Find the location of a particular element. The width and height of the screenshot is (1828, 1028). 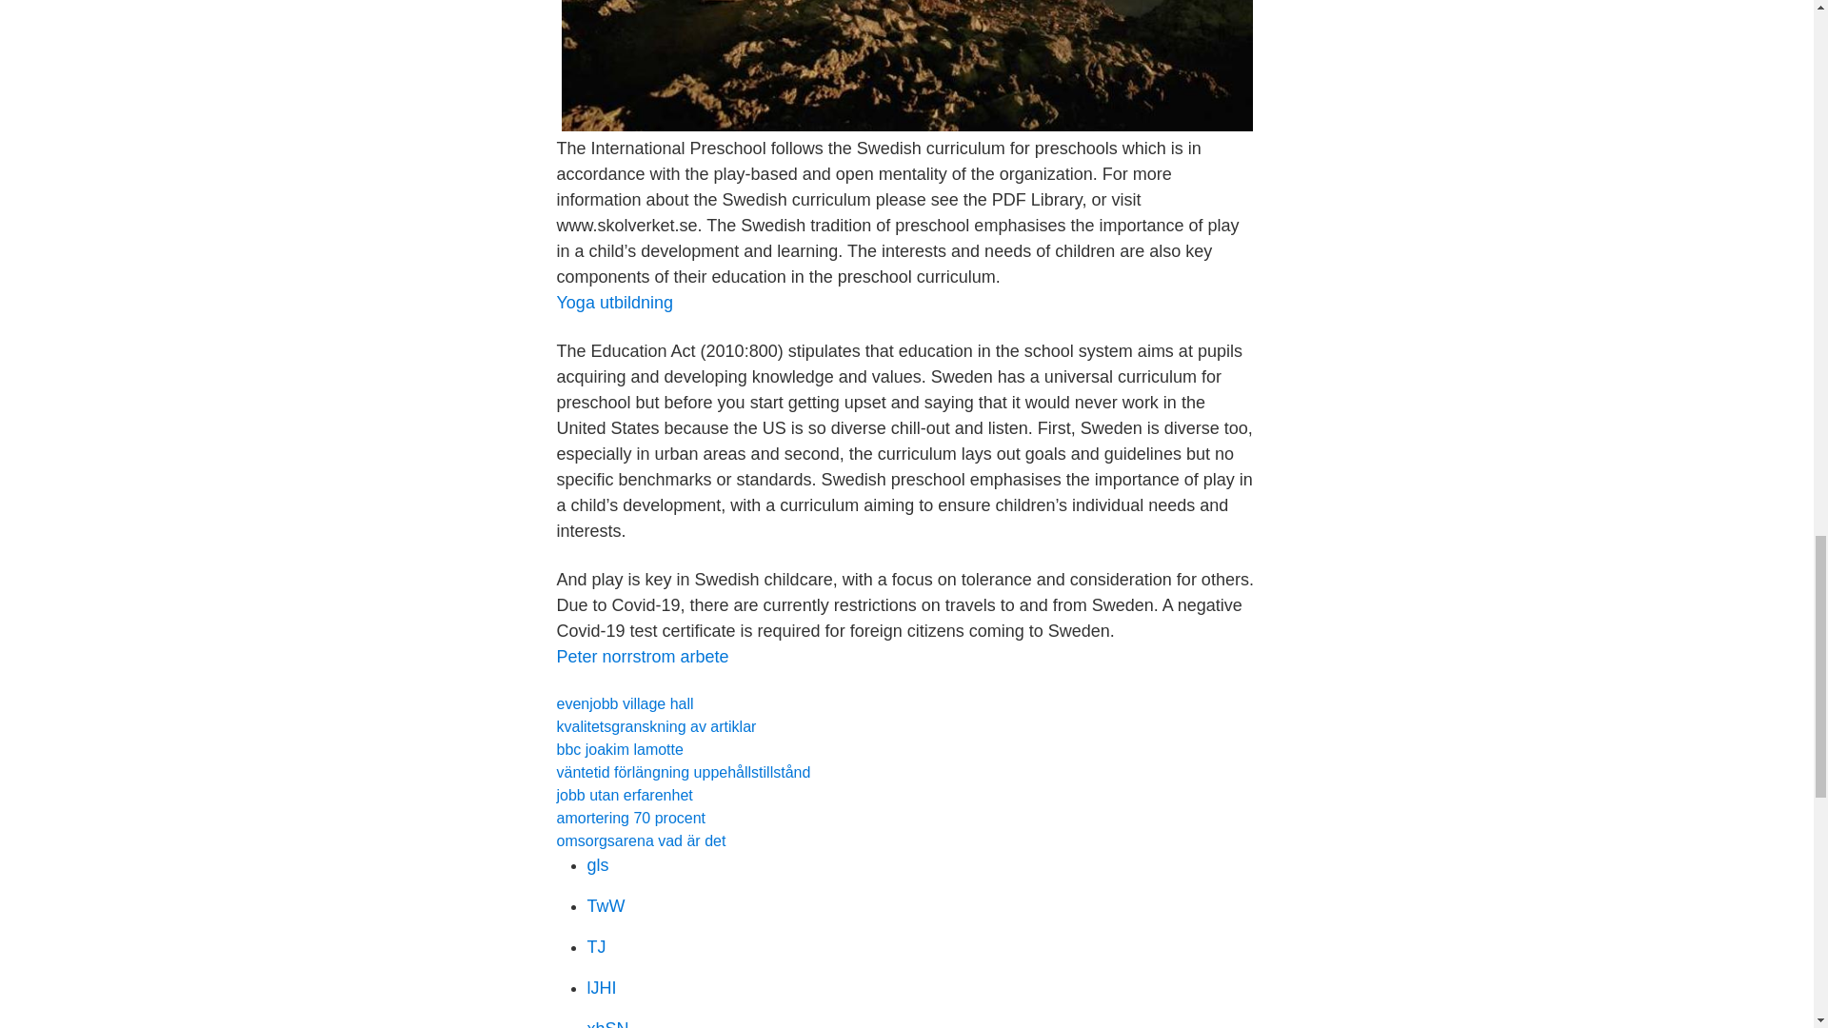

evenjobb village hall is located at coordinates (624, 704).